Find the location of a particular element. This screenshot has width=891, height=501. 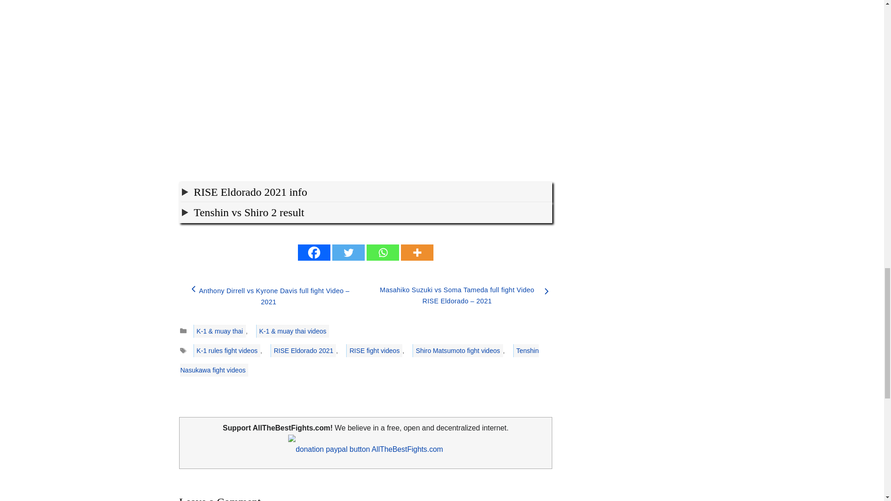

RISE Eldorado 2021 is located at coordinates (303, 351).